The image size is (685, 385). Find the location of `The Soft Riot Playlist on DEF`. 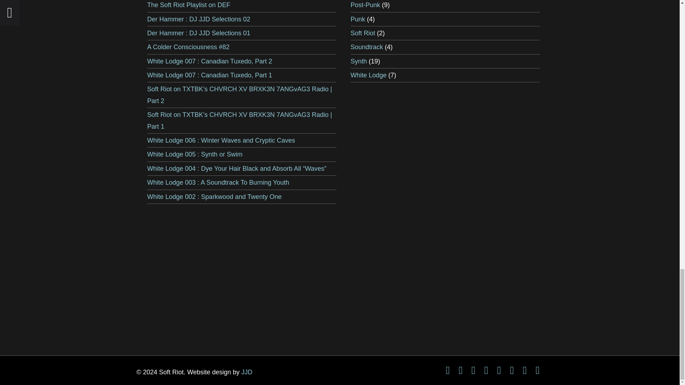

The Soft Riot Playlist on DEF is located at coordinates (188, 5).